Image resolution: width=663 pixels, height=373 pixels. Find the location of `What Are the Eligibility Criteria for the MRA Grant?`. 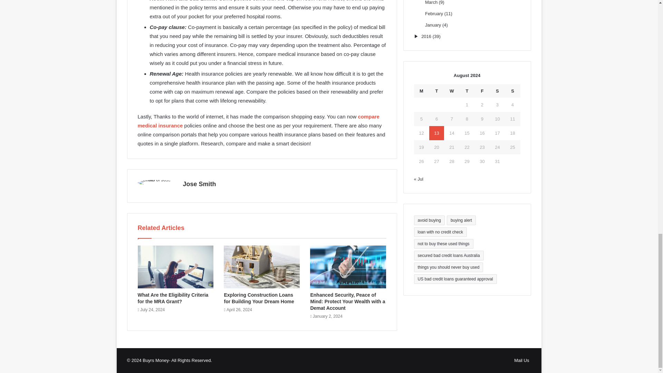

What Are the Eligibility Criteria for the MRA Grant? is located at coordinates (173, 298).